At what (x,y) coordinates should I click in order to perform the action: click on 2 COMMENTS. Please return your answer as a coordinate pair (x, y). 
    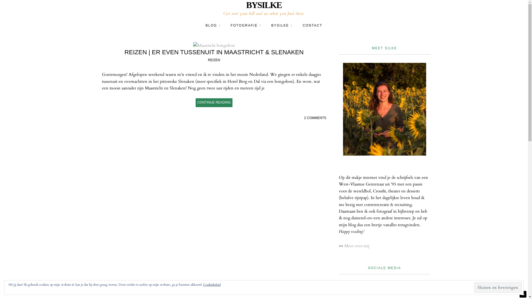
    Looking at the image, I should click on (315, 118).